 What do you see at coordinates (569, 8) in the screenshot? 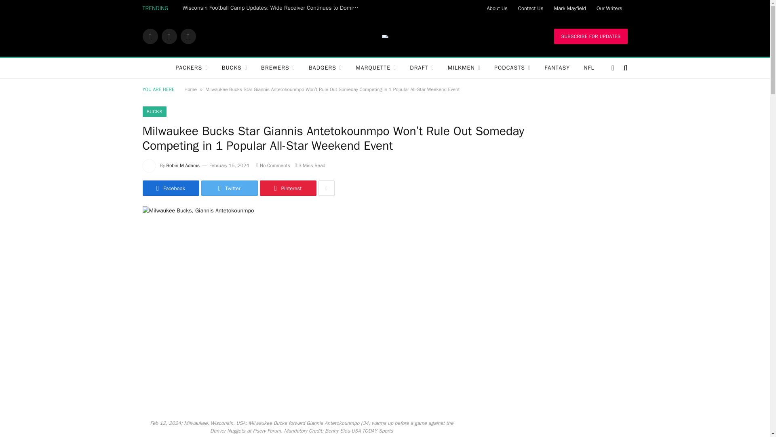
I see `Mark Mayfield` at bounding box center [569, 8].